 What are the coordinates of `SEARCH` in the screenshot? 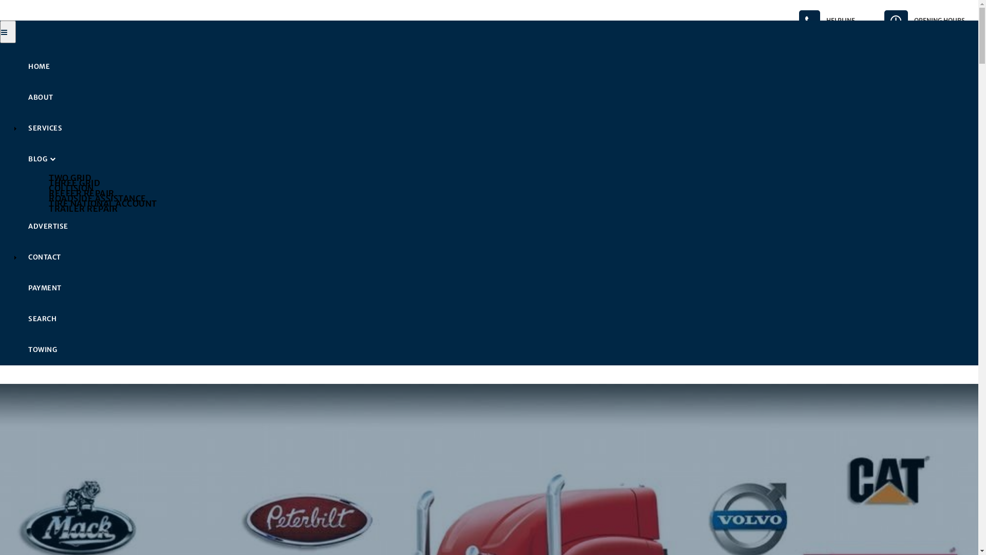 It's located at (499, 319).